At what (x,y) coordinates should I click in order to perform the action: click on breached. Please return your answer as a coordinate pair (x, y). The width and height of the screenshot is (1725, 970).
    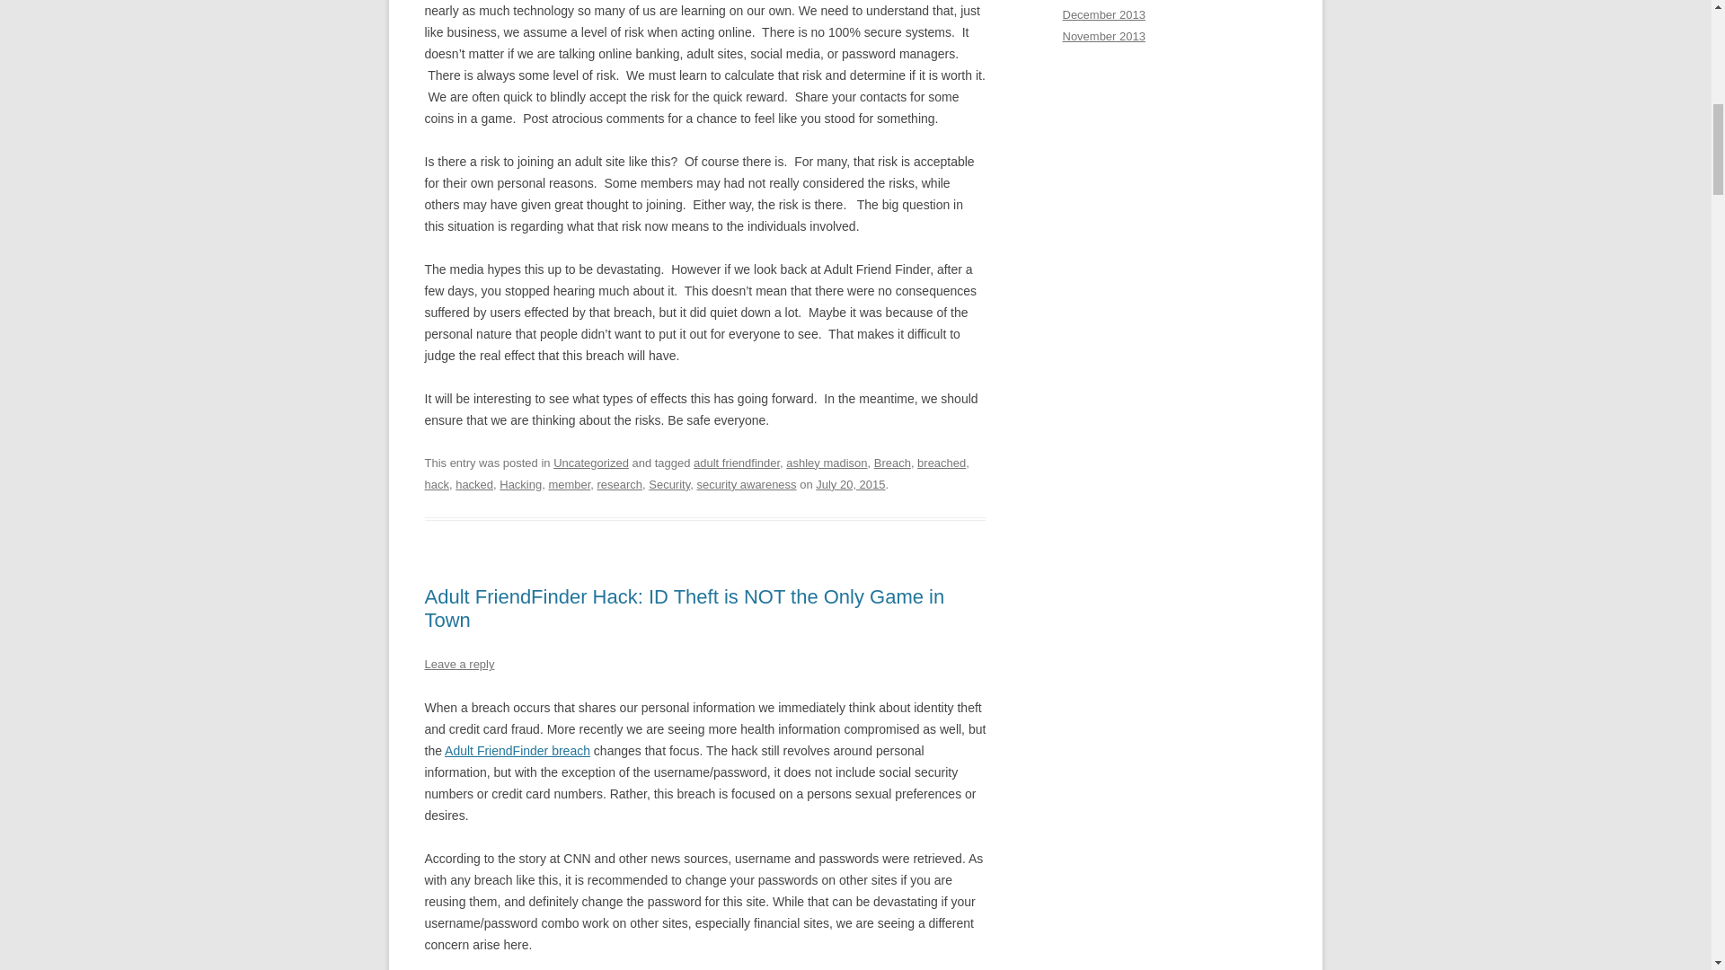
    Looking at the image, I should click on (942, 462).